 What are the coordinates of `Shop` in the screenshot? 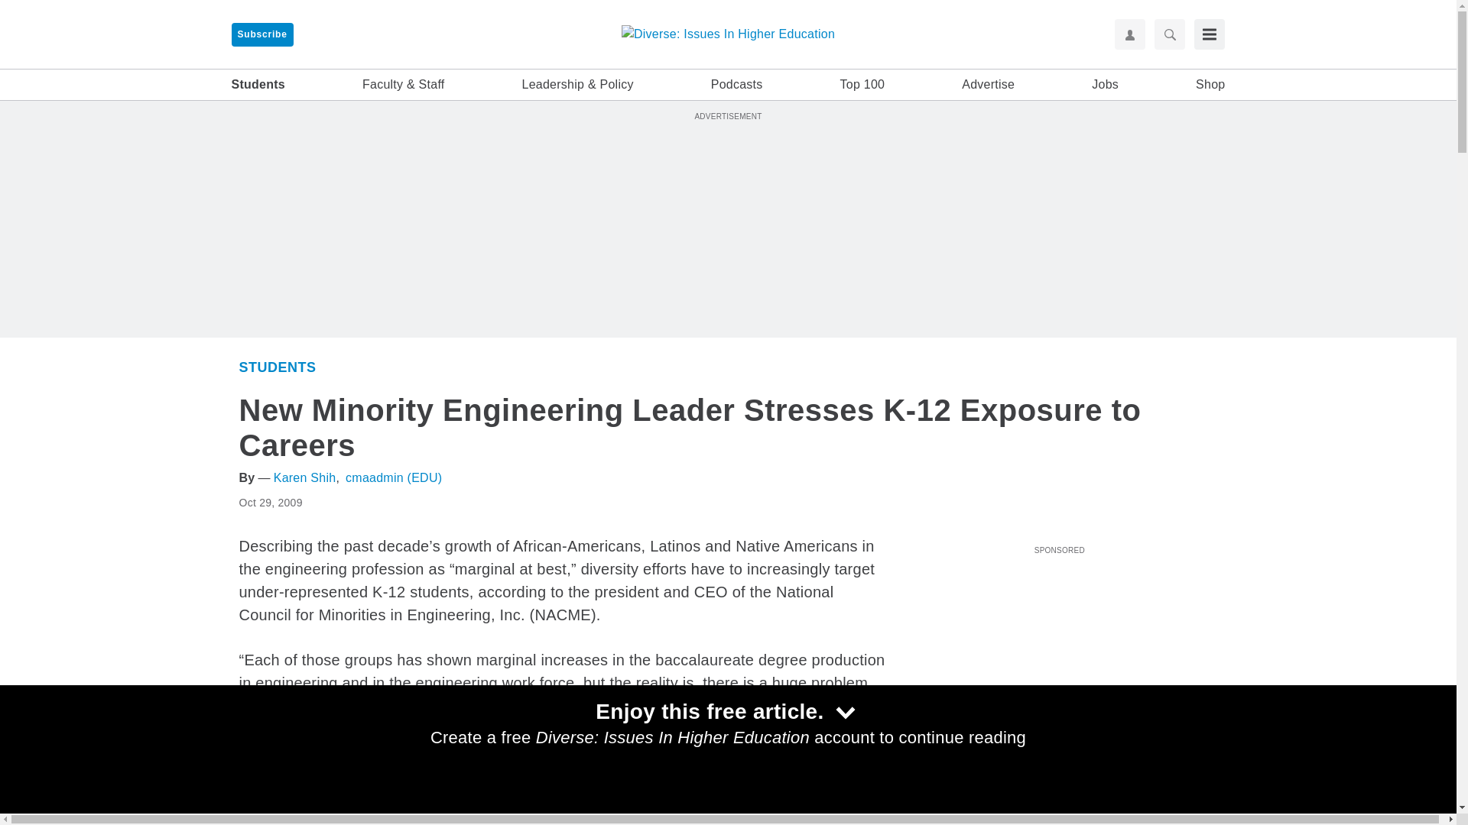 It's located at (1210, 85).